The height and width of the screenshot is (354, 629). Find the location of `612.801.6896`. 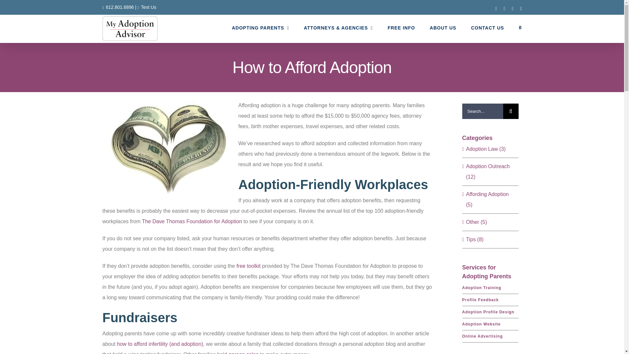

612.801.6896 is located at coordinates (120, 7).